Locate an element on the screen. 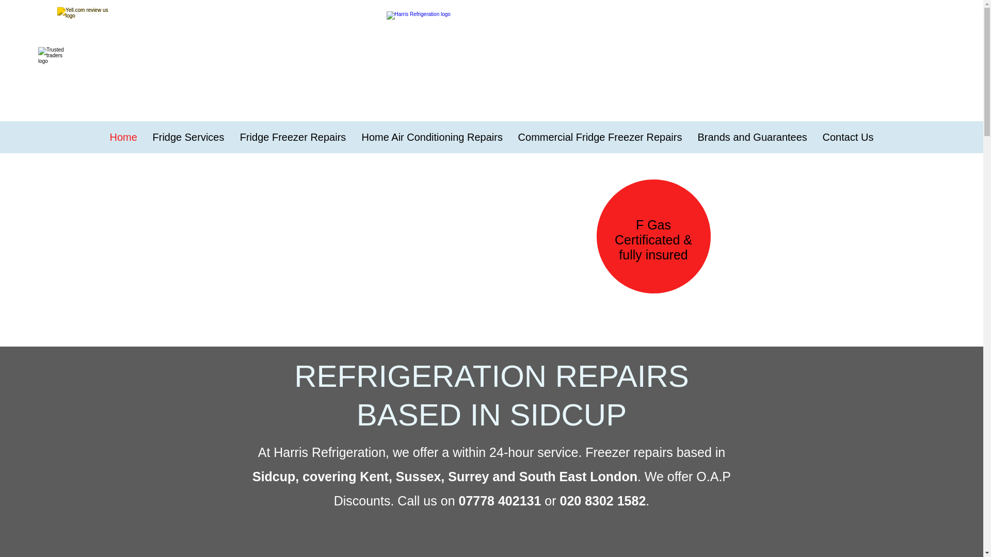 This screenshot has height=557, width=991. Commercial Fridge Freezer Repairs is located at coordinates (600, 137).